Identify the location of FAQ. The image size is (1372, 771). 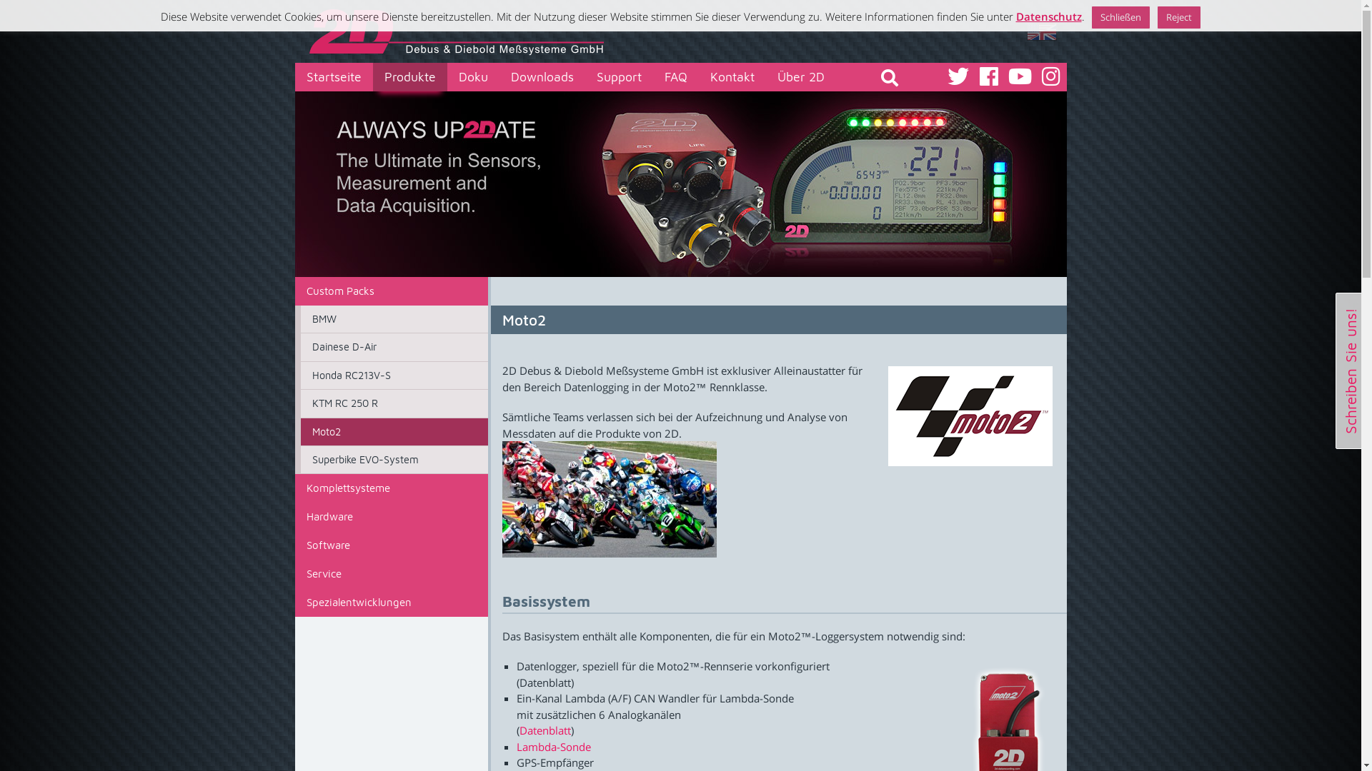
(676, 77).